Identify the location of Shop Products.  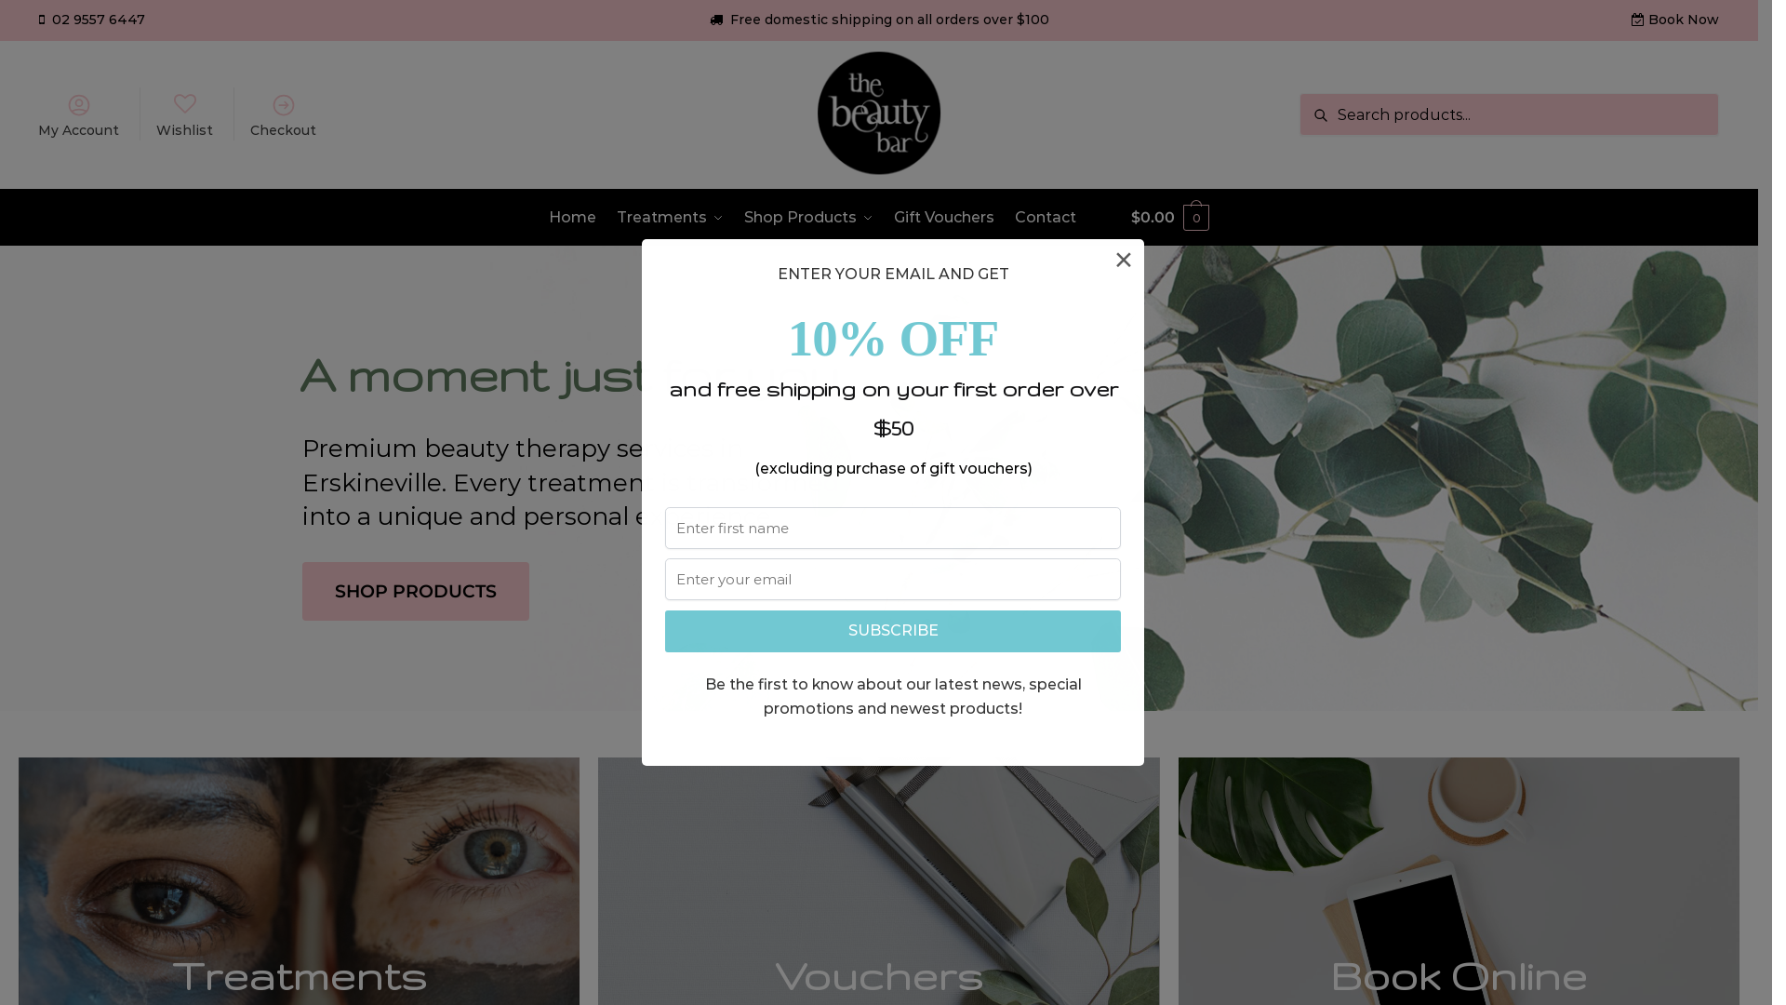
(809, 218).